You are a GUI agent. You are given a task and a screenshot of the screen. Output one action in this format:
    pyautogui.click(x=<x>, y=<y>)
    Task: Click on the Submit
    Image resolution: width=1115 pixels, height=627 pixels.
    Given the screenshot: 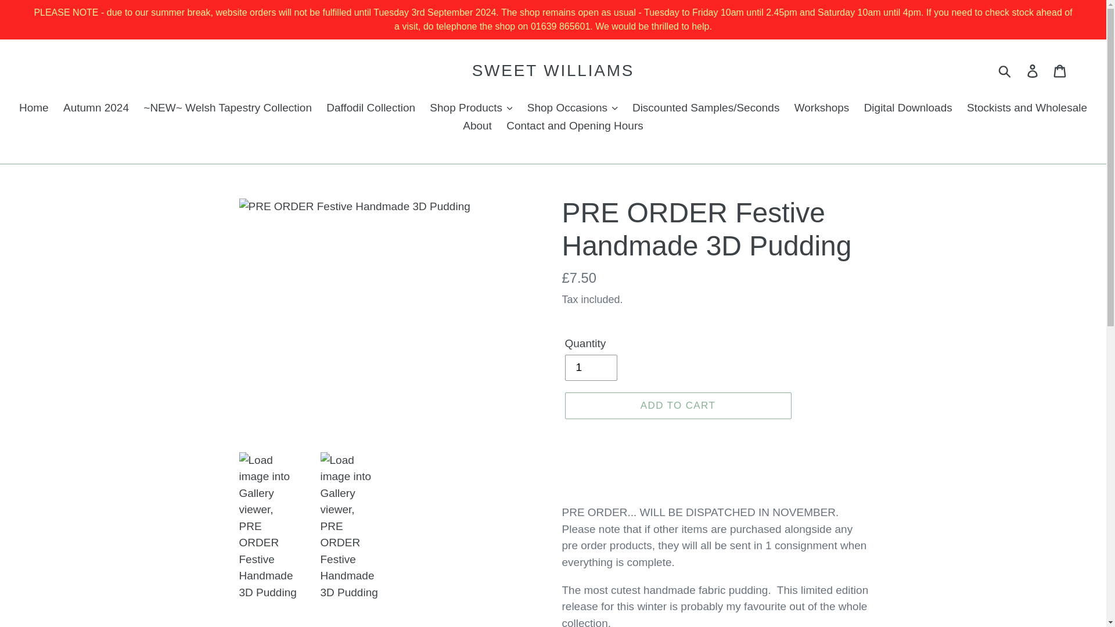 What is the action you would take?
    pyautogui.click(x=1005, y=71)
    